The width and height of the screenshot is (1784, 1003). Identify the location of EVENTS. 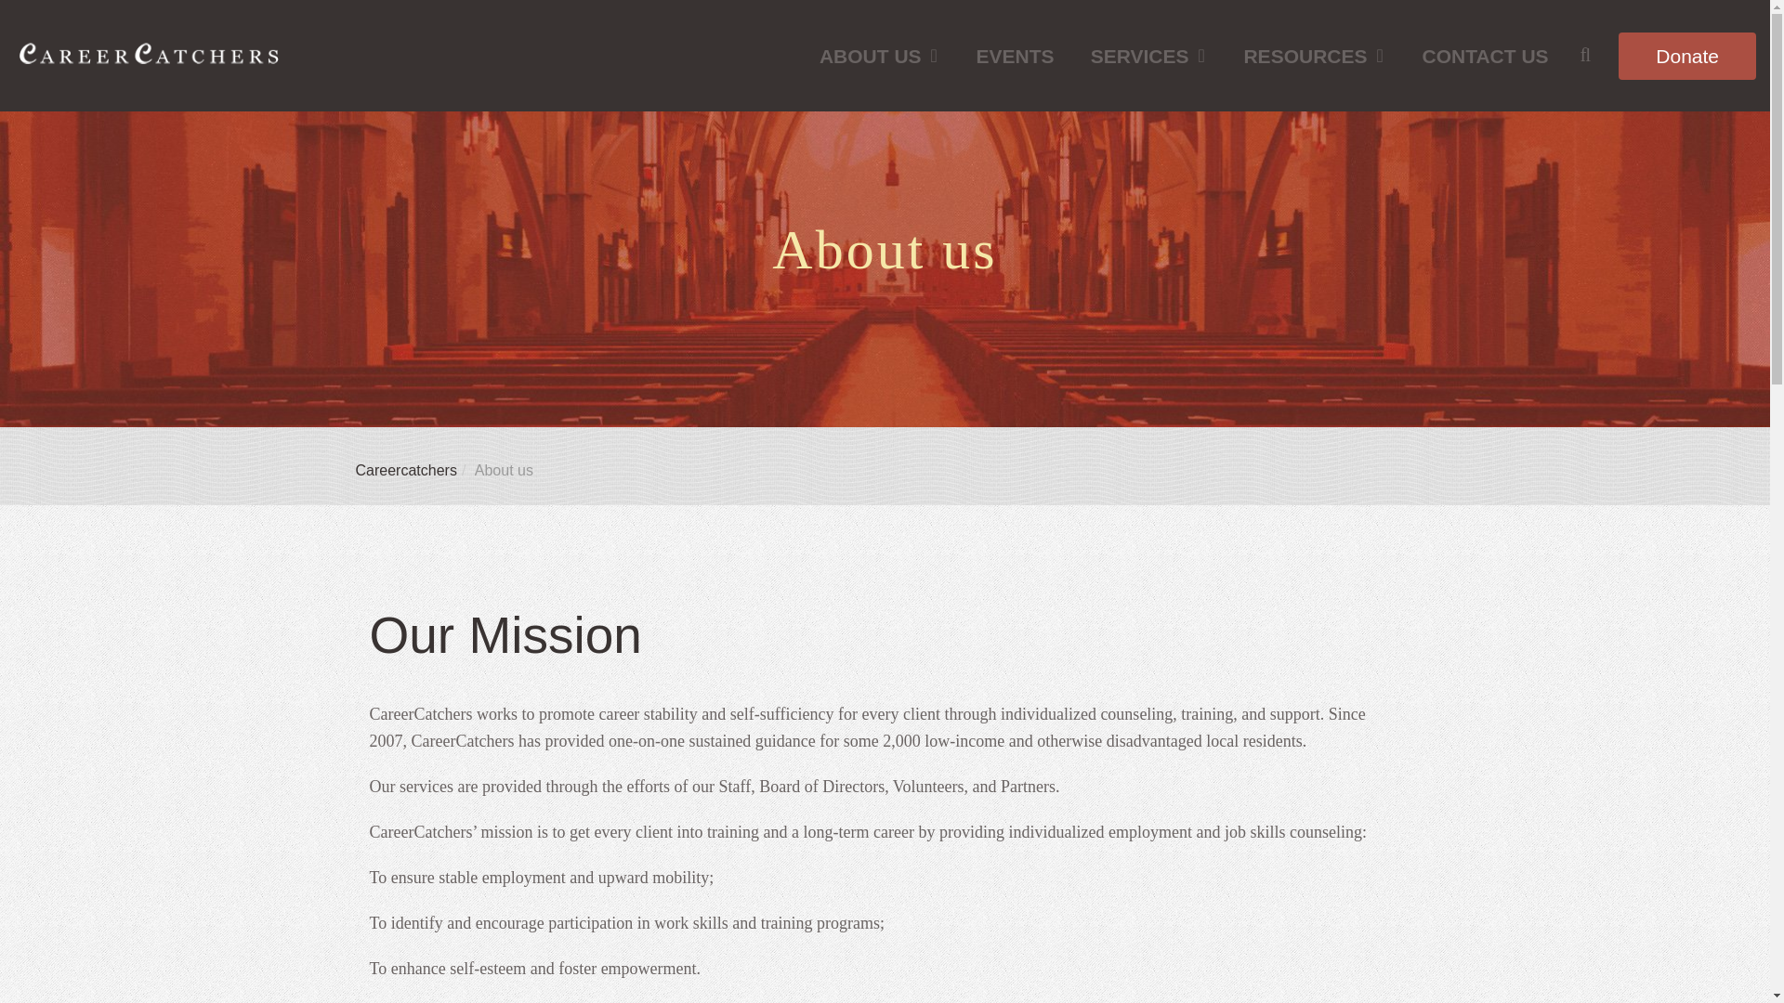
(1016, 56).